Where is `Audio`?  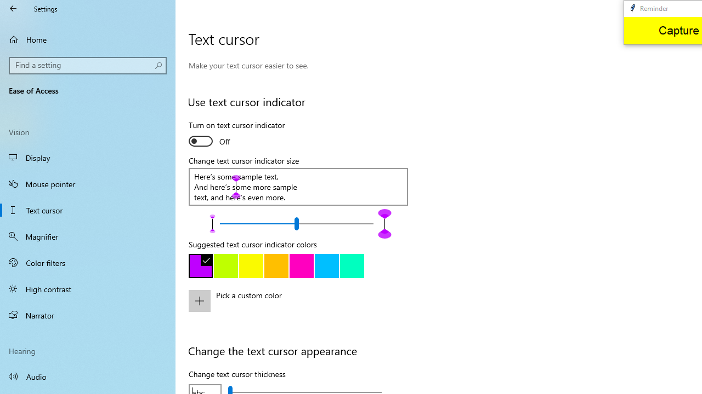
Audio is located at coordinates (88, 376).